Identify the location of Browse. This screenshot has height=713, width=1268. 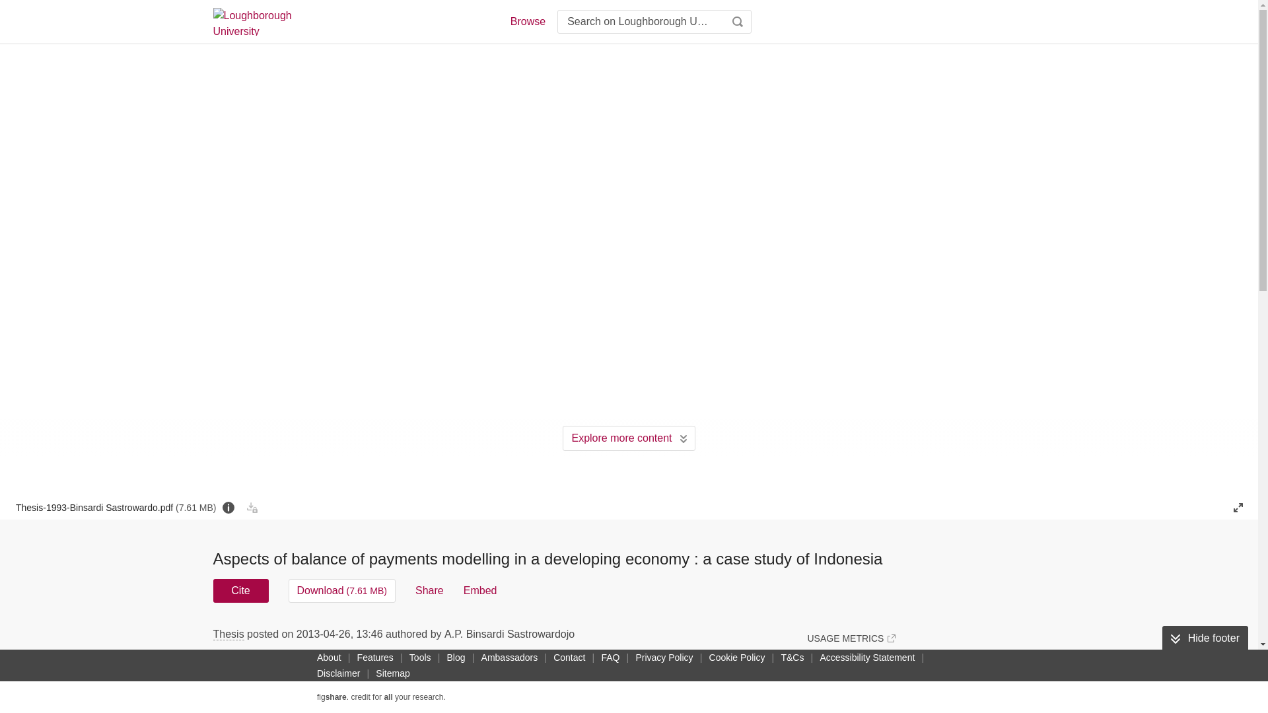
(527, 21).